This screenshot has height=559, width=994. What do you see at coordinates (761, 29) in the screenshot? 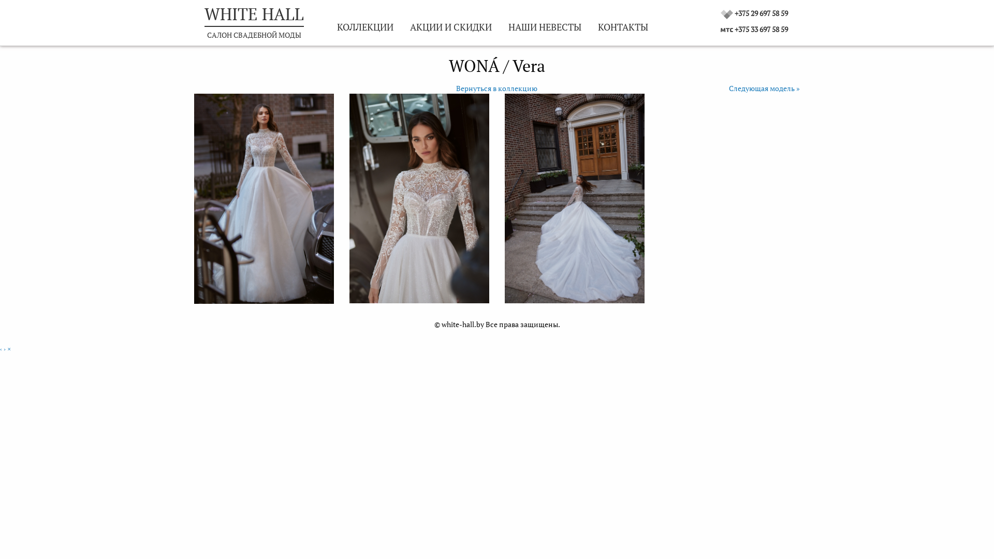
I see `+375 33 697 58 59` at bounding box center [761, 29].